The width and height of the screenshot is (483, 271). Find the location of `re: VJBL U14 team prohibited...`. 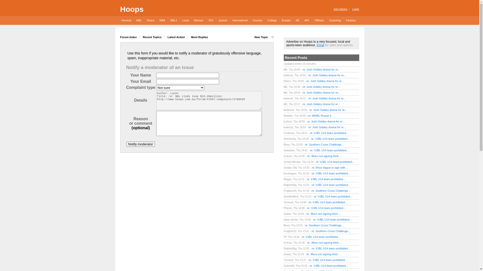

re: VJBL U14 team prohibited... is located at coordinates (331, 139).